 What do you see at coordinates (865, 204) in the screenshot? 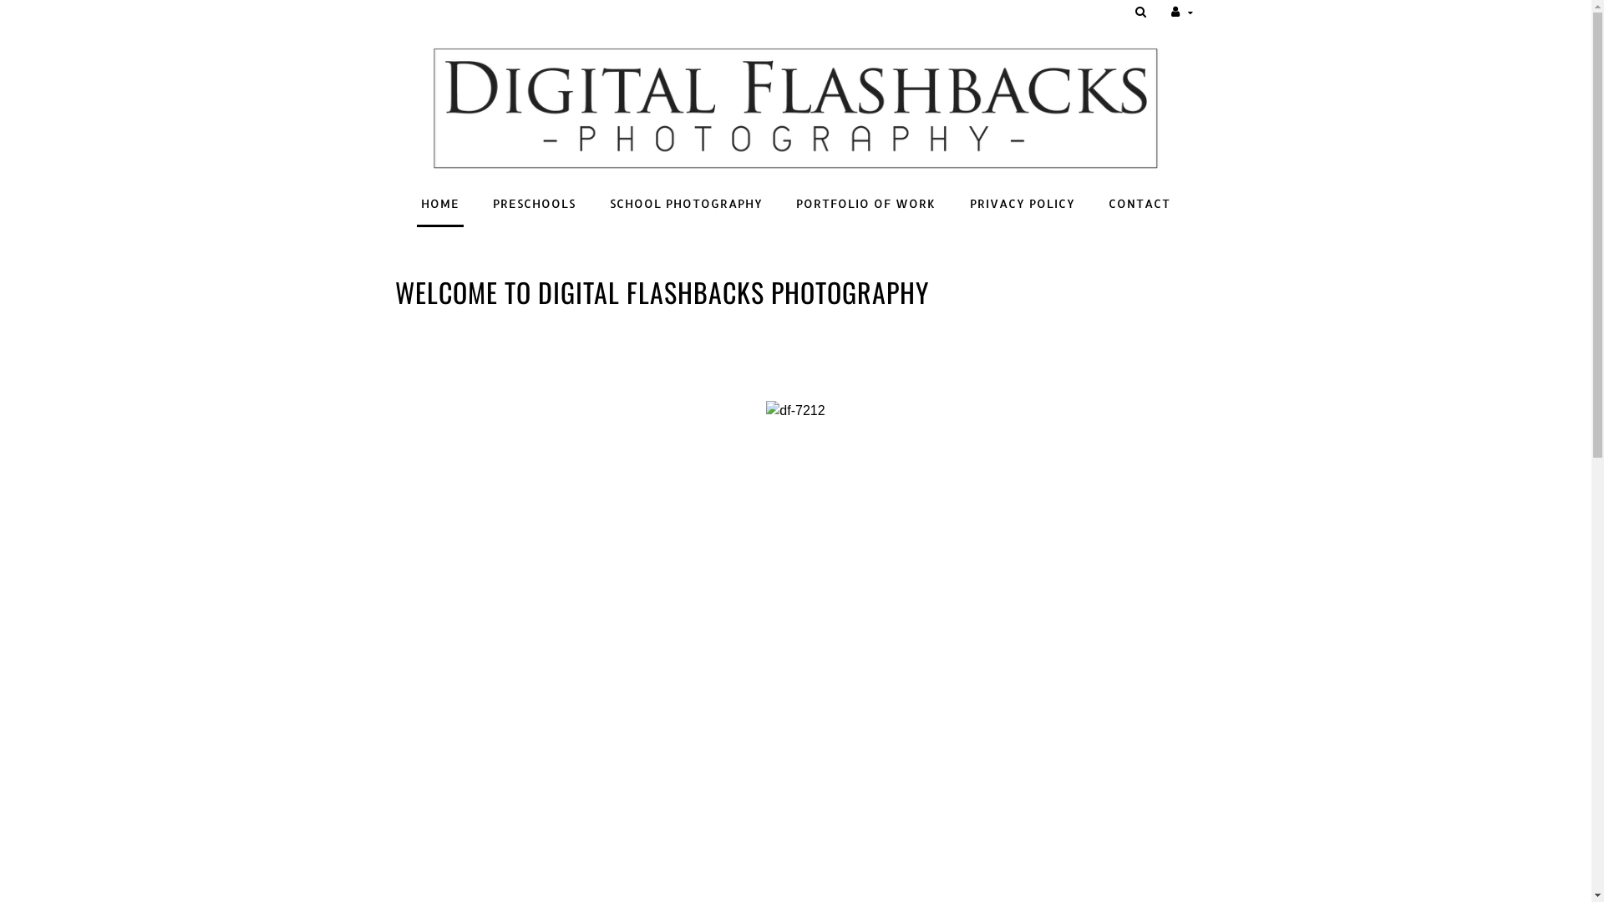
I see `PORTFOLIO OF WORK` at bounding box center [865, 204].